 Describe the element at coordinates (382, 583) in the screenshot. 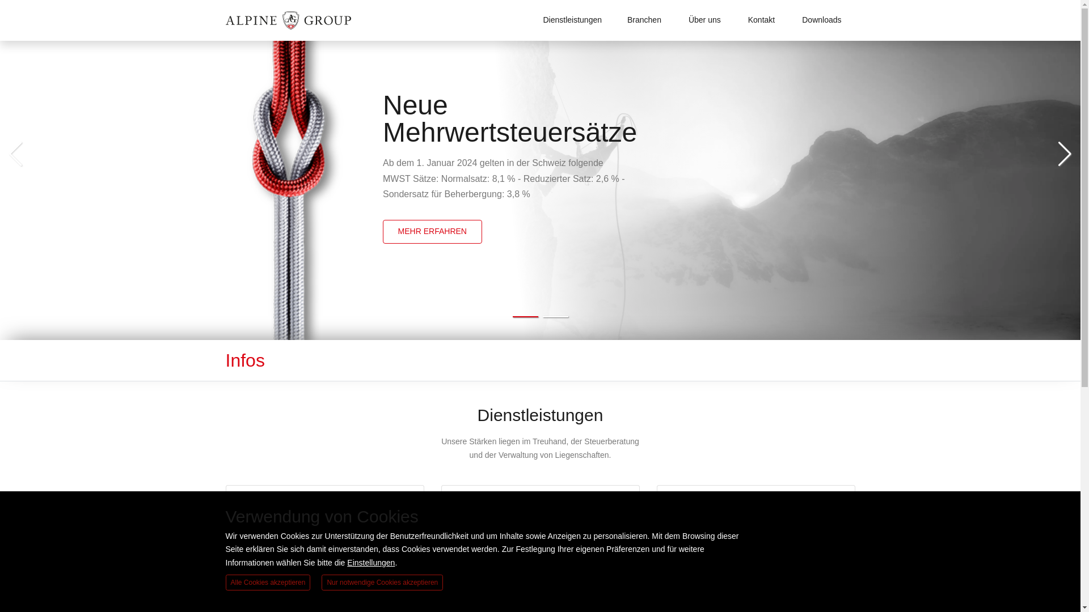

I see `Nur notwendige Cookies akzeptieren` at that location.